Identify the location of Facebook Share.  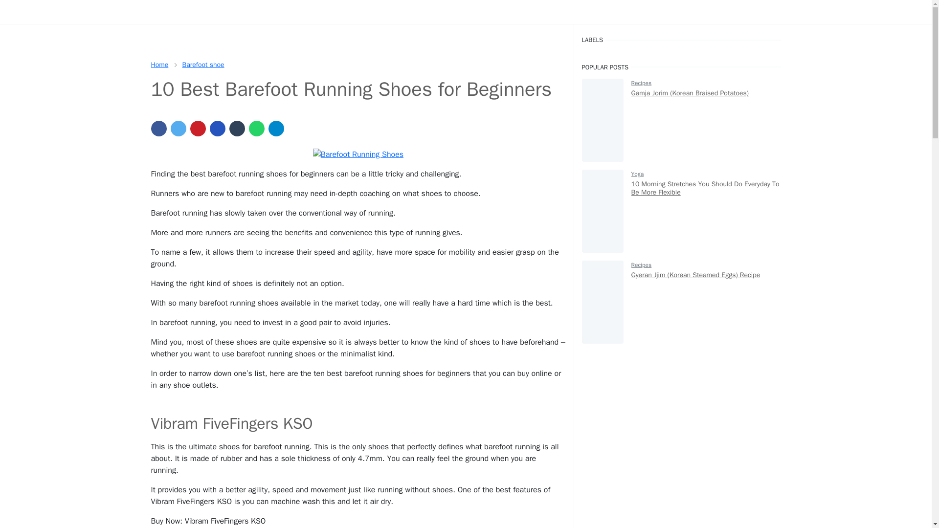
(158, 128).